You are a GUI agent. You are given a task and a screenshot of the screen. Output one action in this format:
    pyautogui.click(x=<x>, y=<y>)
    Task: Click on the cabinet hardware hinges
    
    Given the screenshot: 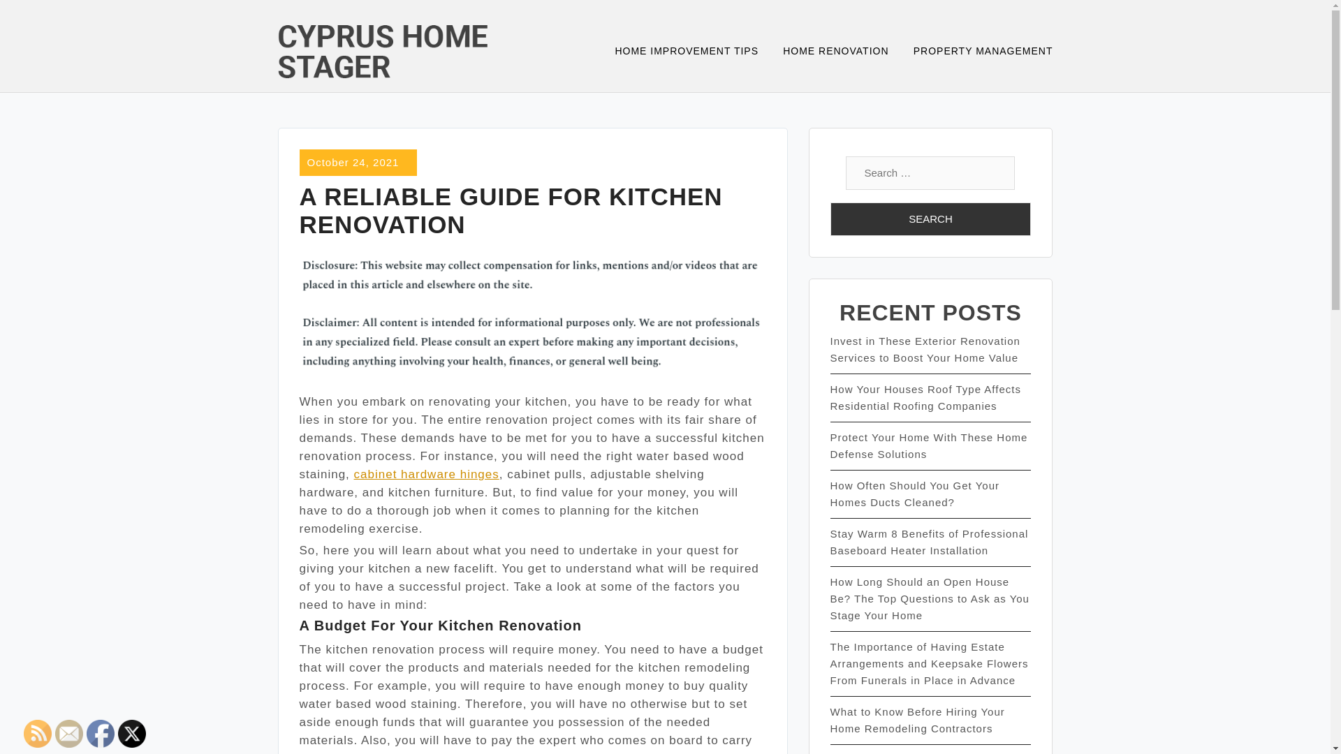 What is the action you would take?
    pyautogui.click(x=426, y=474)
    